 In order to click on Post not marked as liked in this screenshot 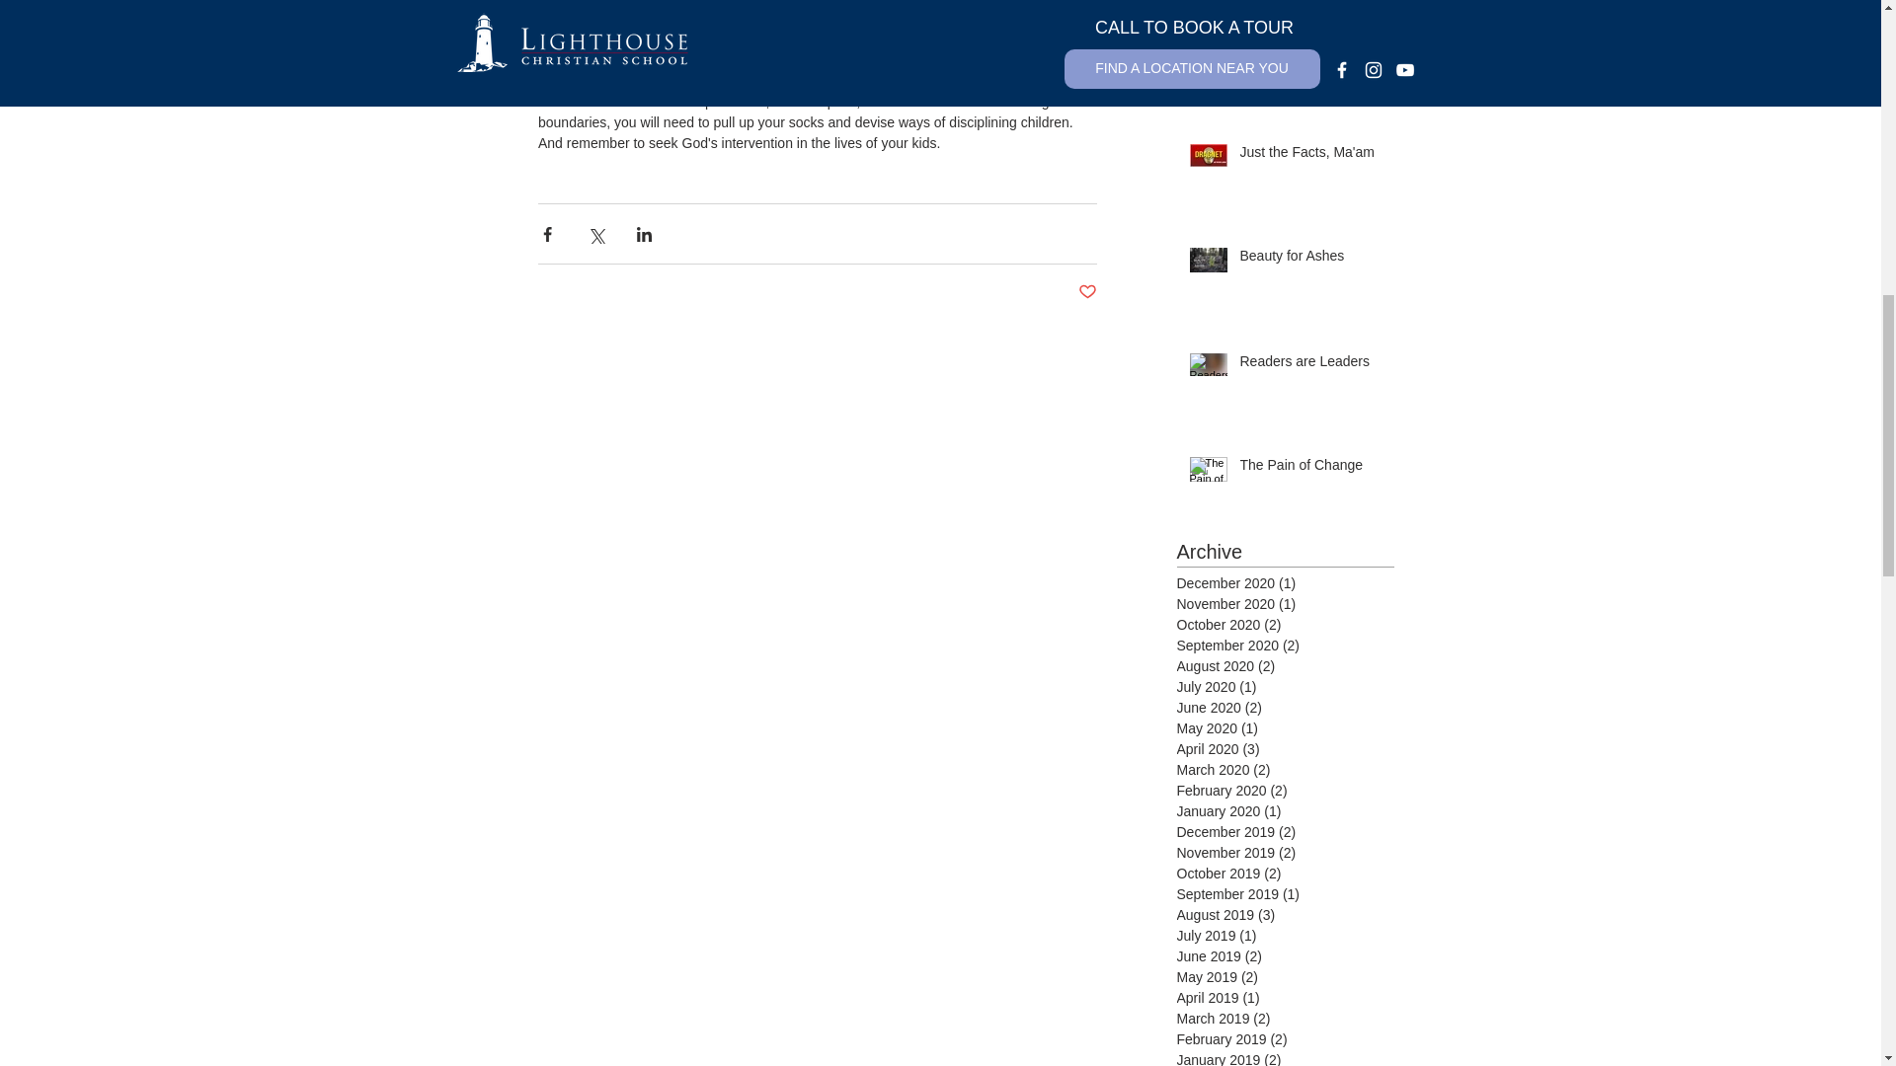, I will do `click(1088, 292)`.